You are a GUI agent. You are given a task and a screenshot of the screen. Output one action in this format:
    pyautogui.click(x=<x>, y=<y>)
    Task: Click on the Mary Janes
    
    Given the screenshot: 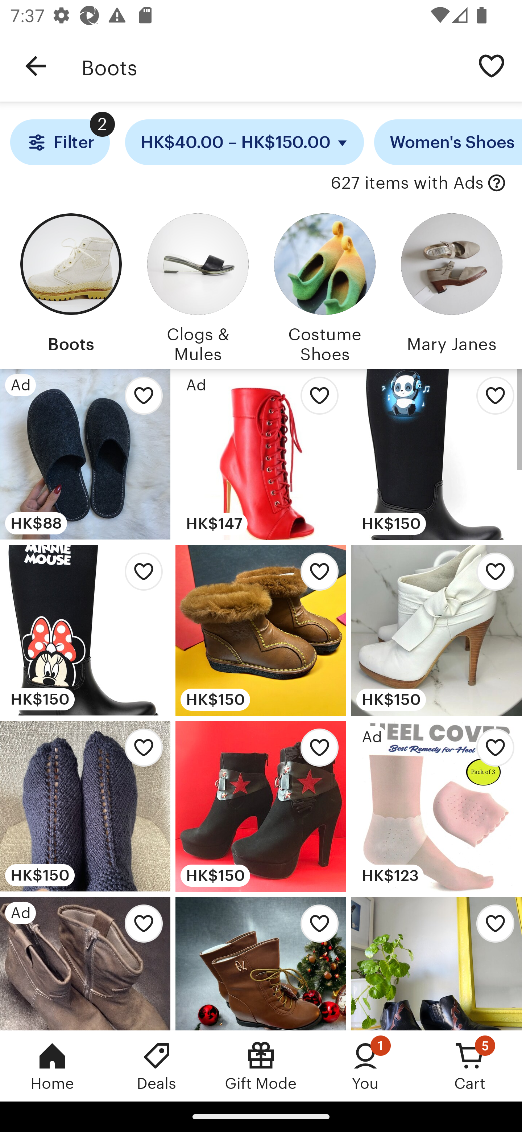 What is the action you would take?
    pyautogui.click(x=451, y=286)
    